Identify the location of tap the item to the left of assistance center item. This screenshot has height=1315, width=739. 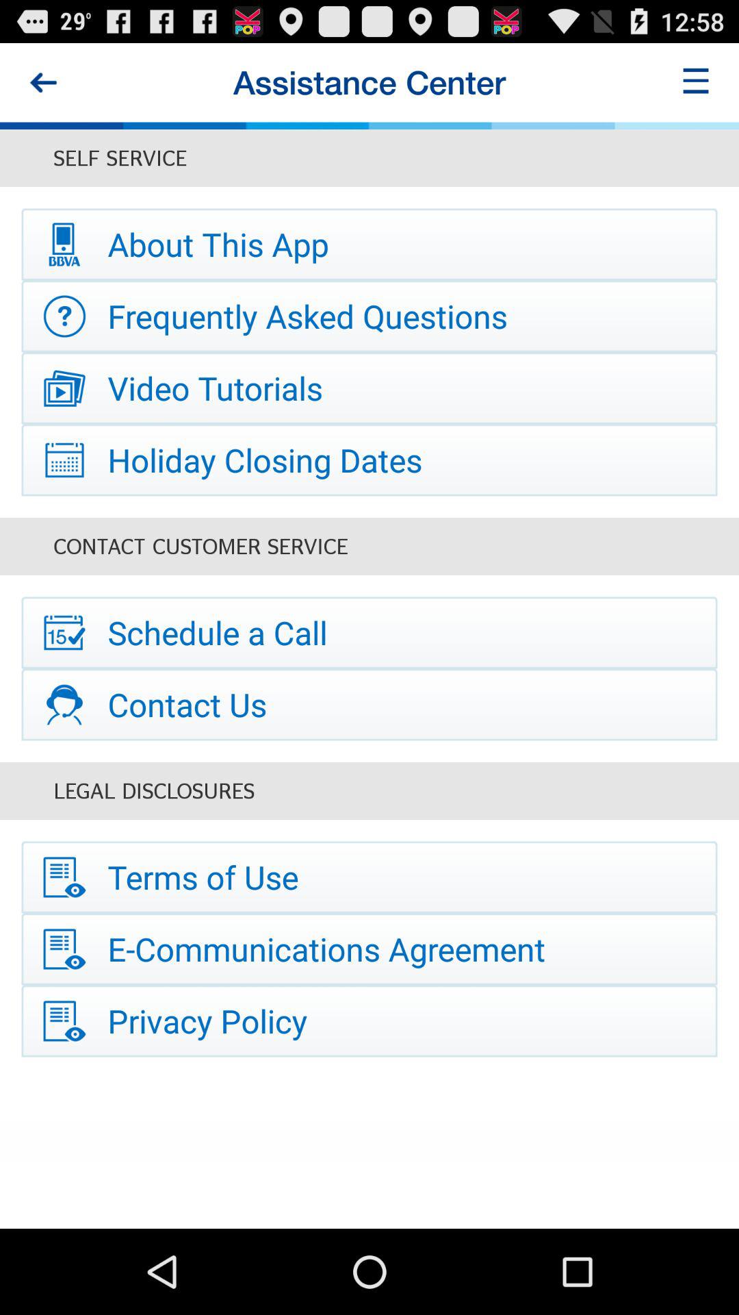
(43, 82).